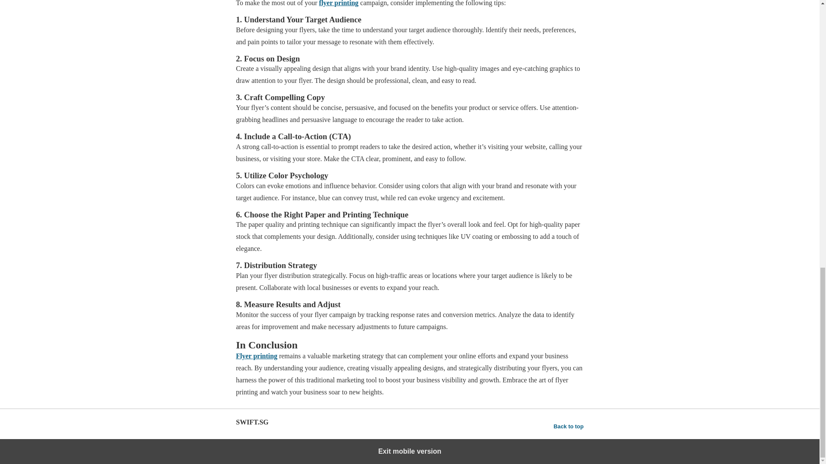 Image resolution: width=826 pixels, height=464 pixels. What do you see at coordinates (339, 3) in the screenshot?
I see `flyer printing` at bounding box center [339, 3].